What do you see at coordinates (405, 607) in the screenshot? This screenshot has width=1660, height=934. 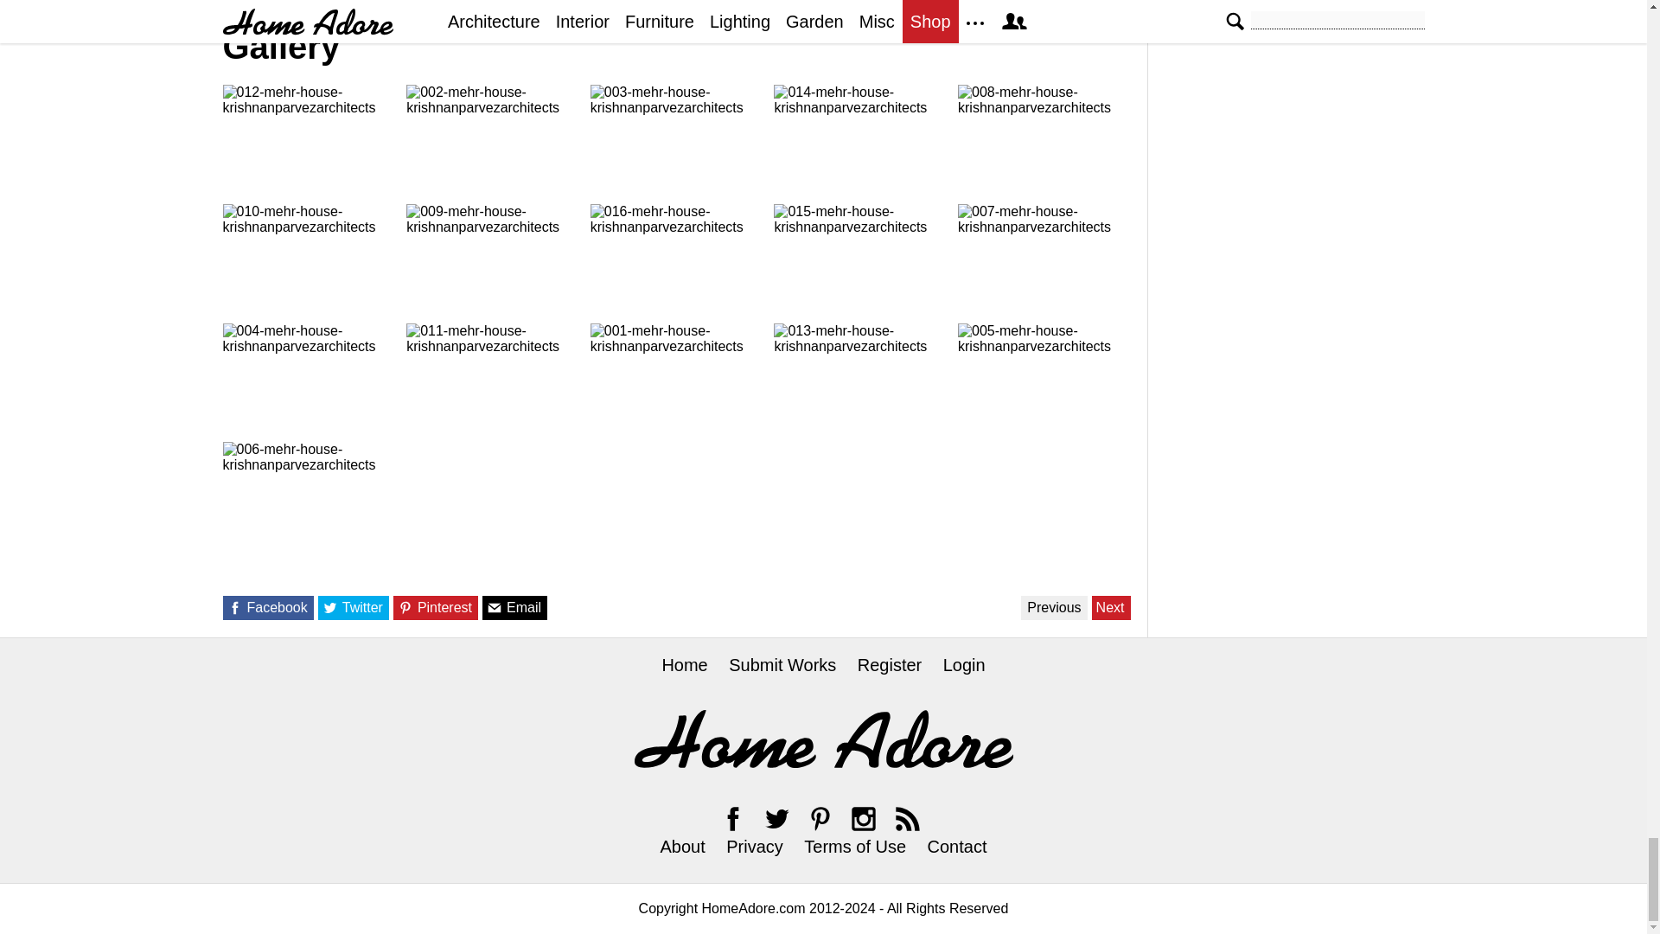 I see `Share on Pinterest` at bounding box center [405, 607].